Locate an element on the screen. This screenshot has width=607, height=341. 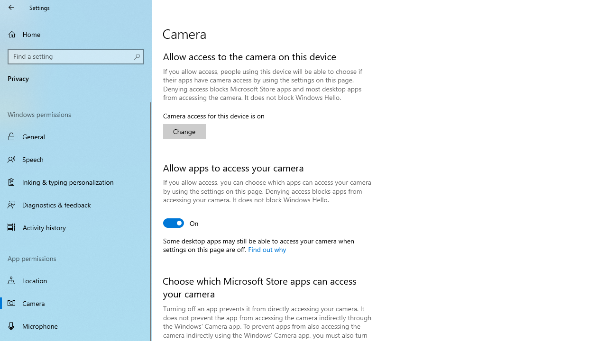
Microphone is located at coordinates (76, 326).